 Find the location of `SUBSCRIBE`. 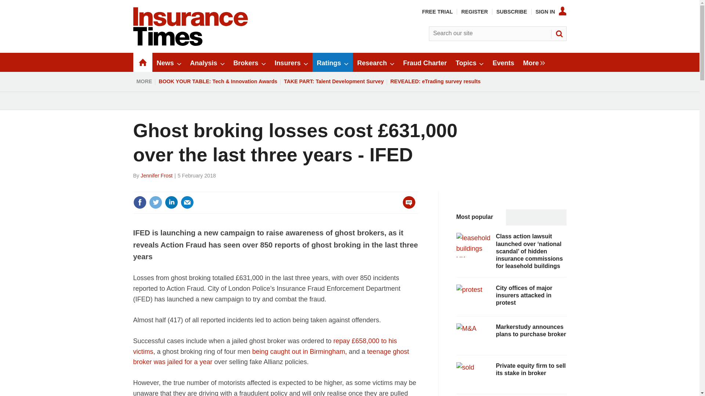

SUBSCRIBE is located at coordinates (512, 11).